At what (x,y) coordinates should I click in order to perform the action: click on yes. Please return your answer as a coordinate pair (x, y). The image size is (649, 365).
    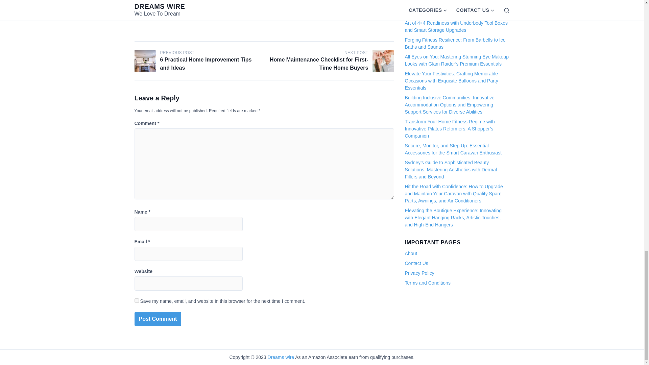
    Looking at the image, I should click on (137, 301).